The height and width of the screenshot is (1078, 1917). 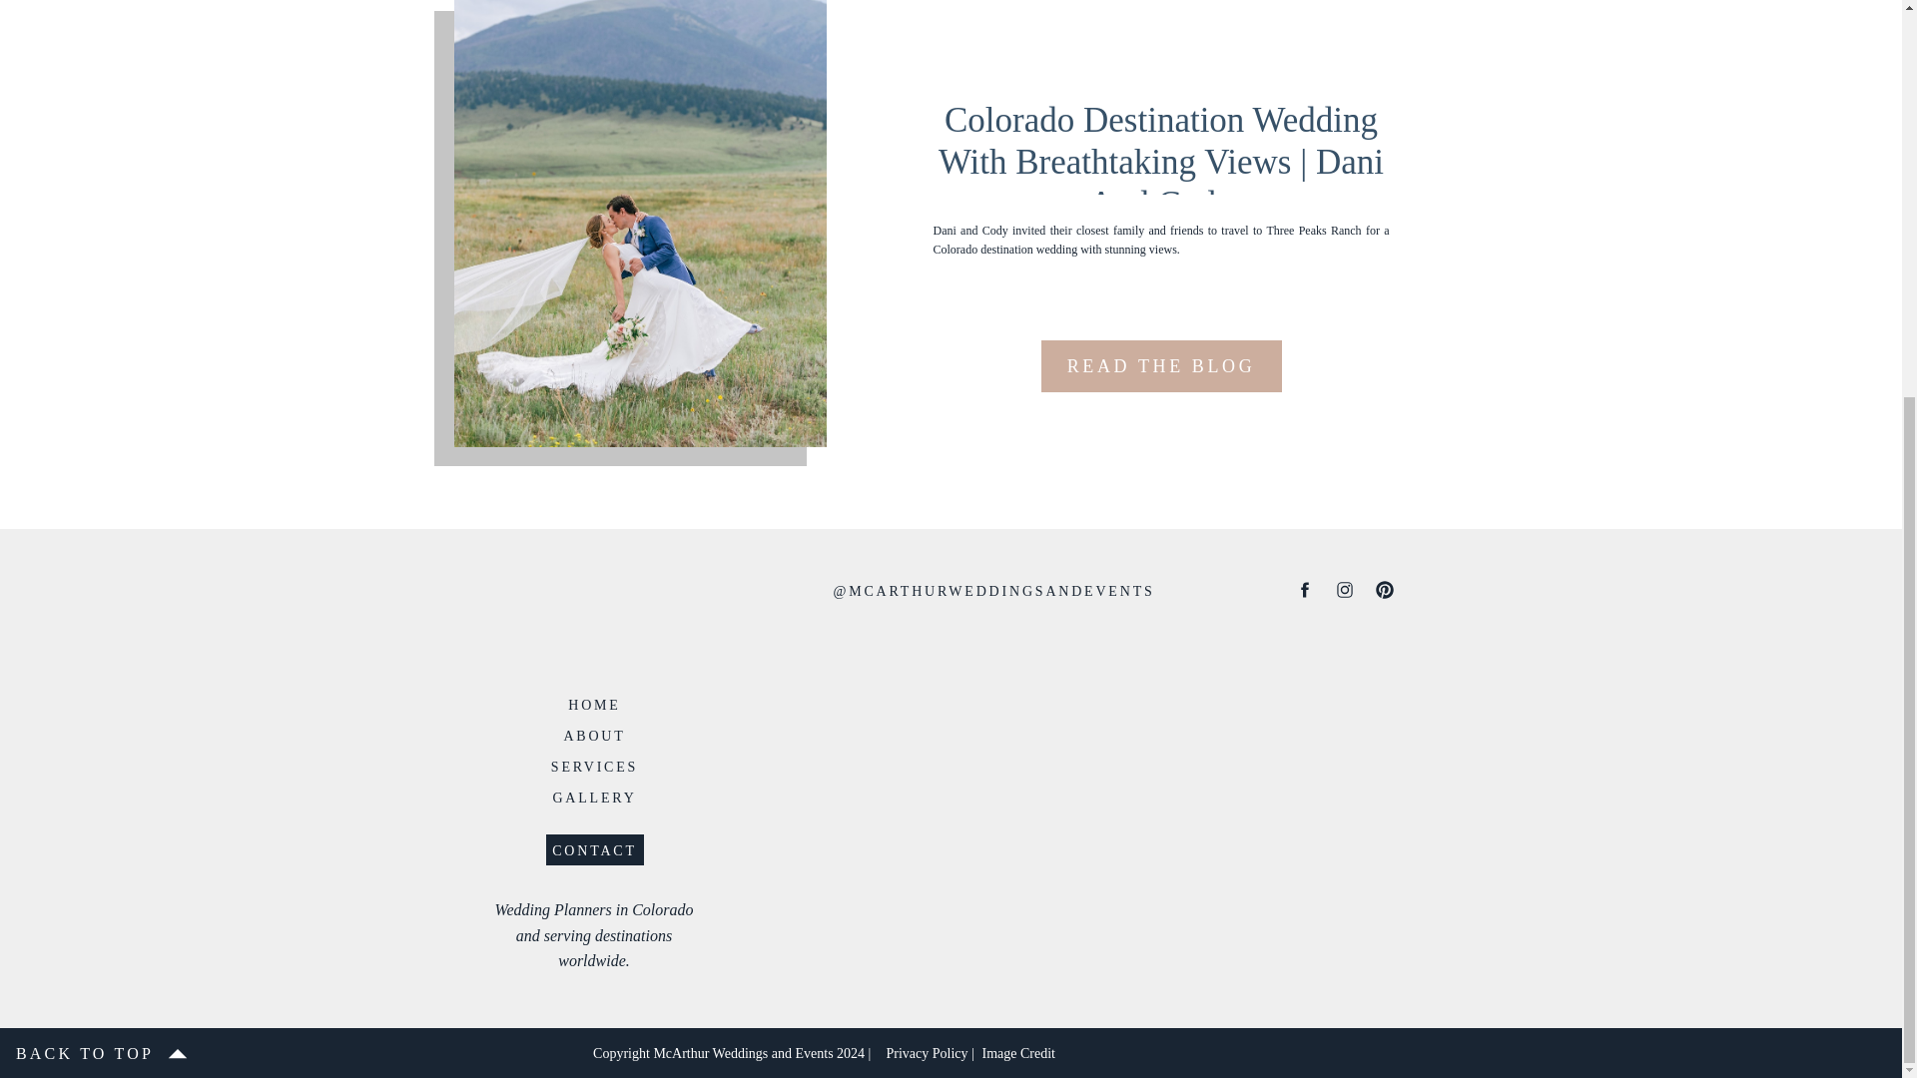 I want to click on CONTACT, so click(x=593, y=849).